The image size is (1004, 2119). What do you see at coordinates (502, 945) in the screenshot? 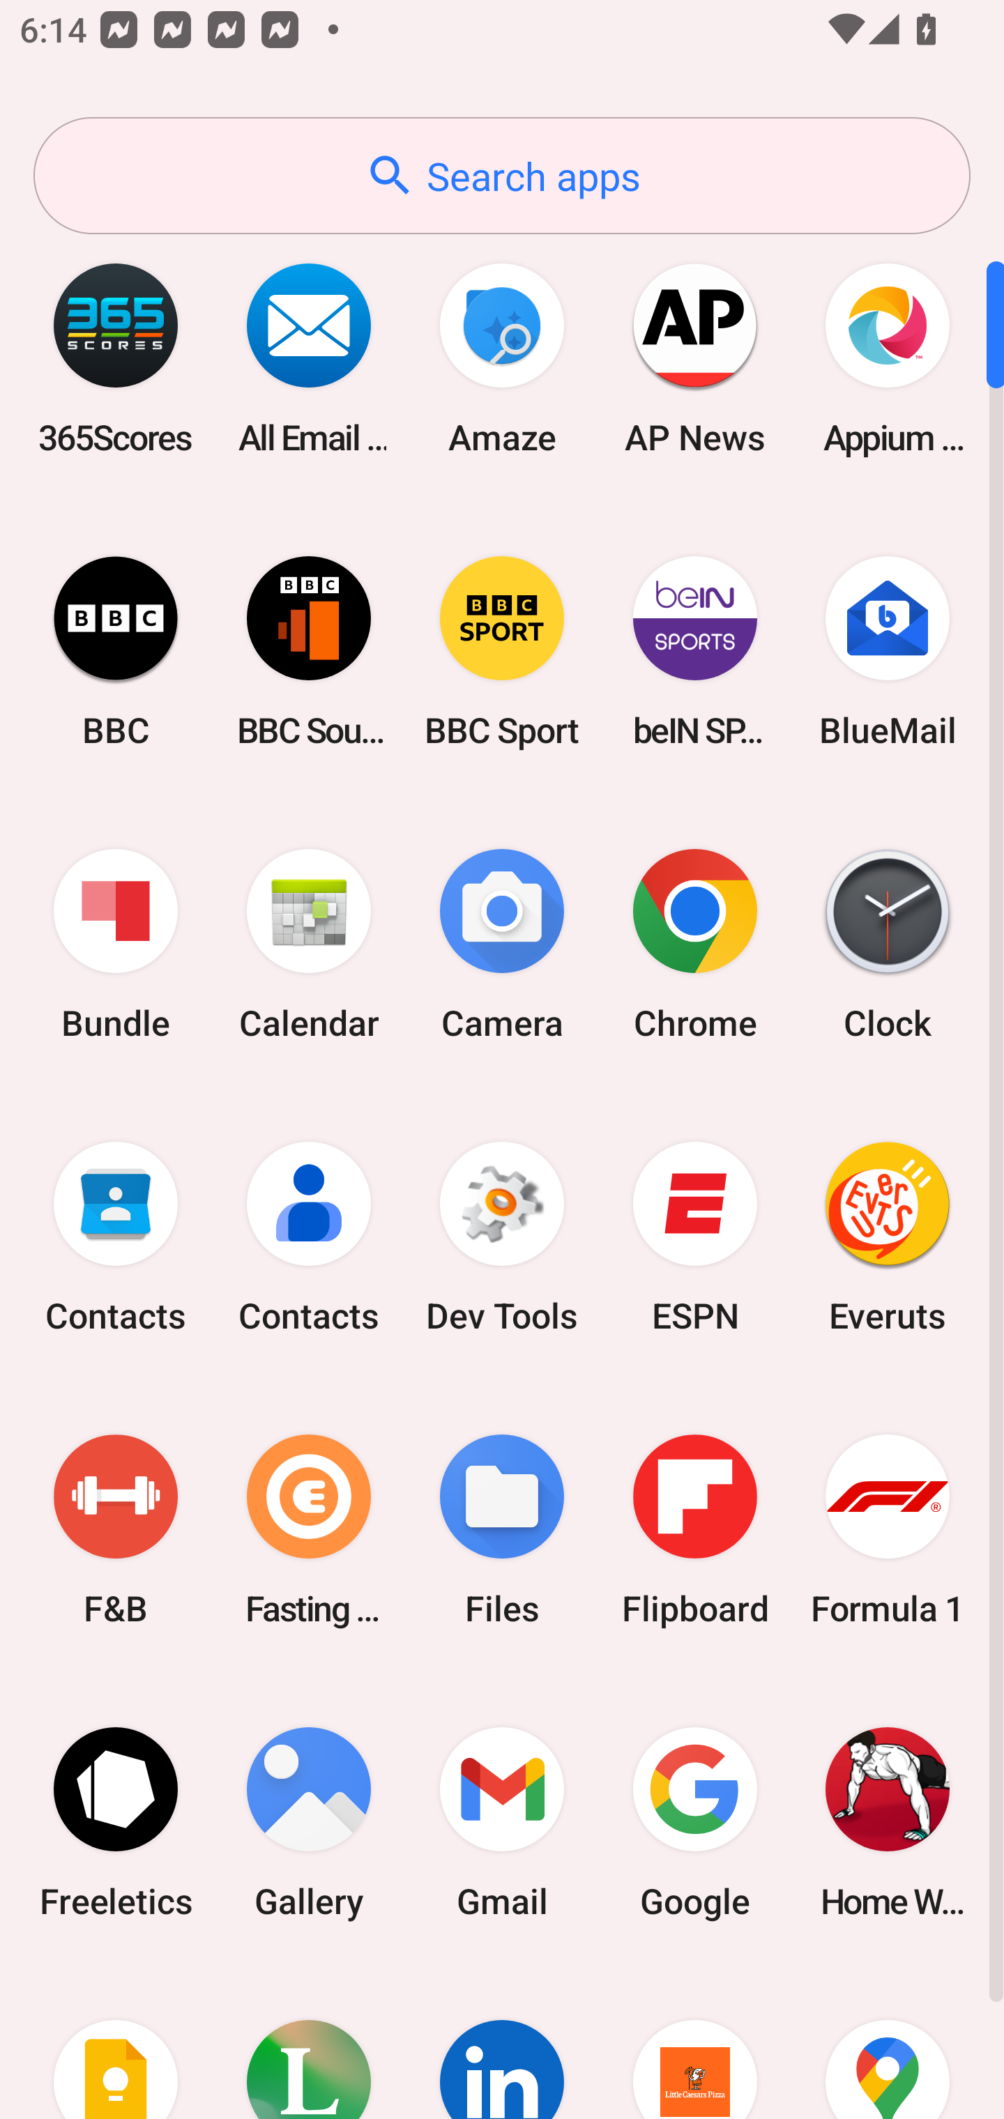
I see `Camera` at bounding box center [502, 945].